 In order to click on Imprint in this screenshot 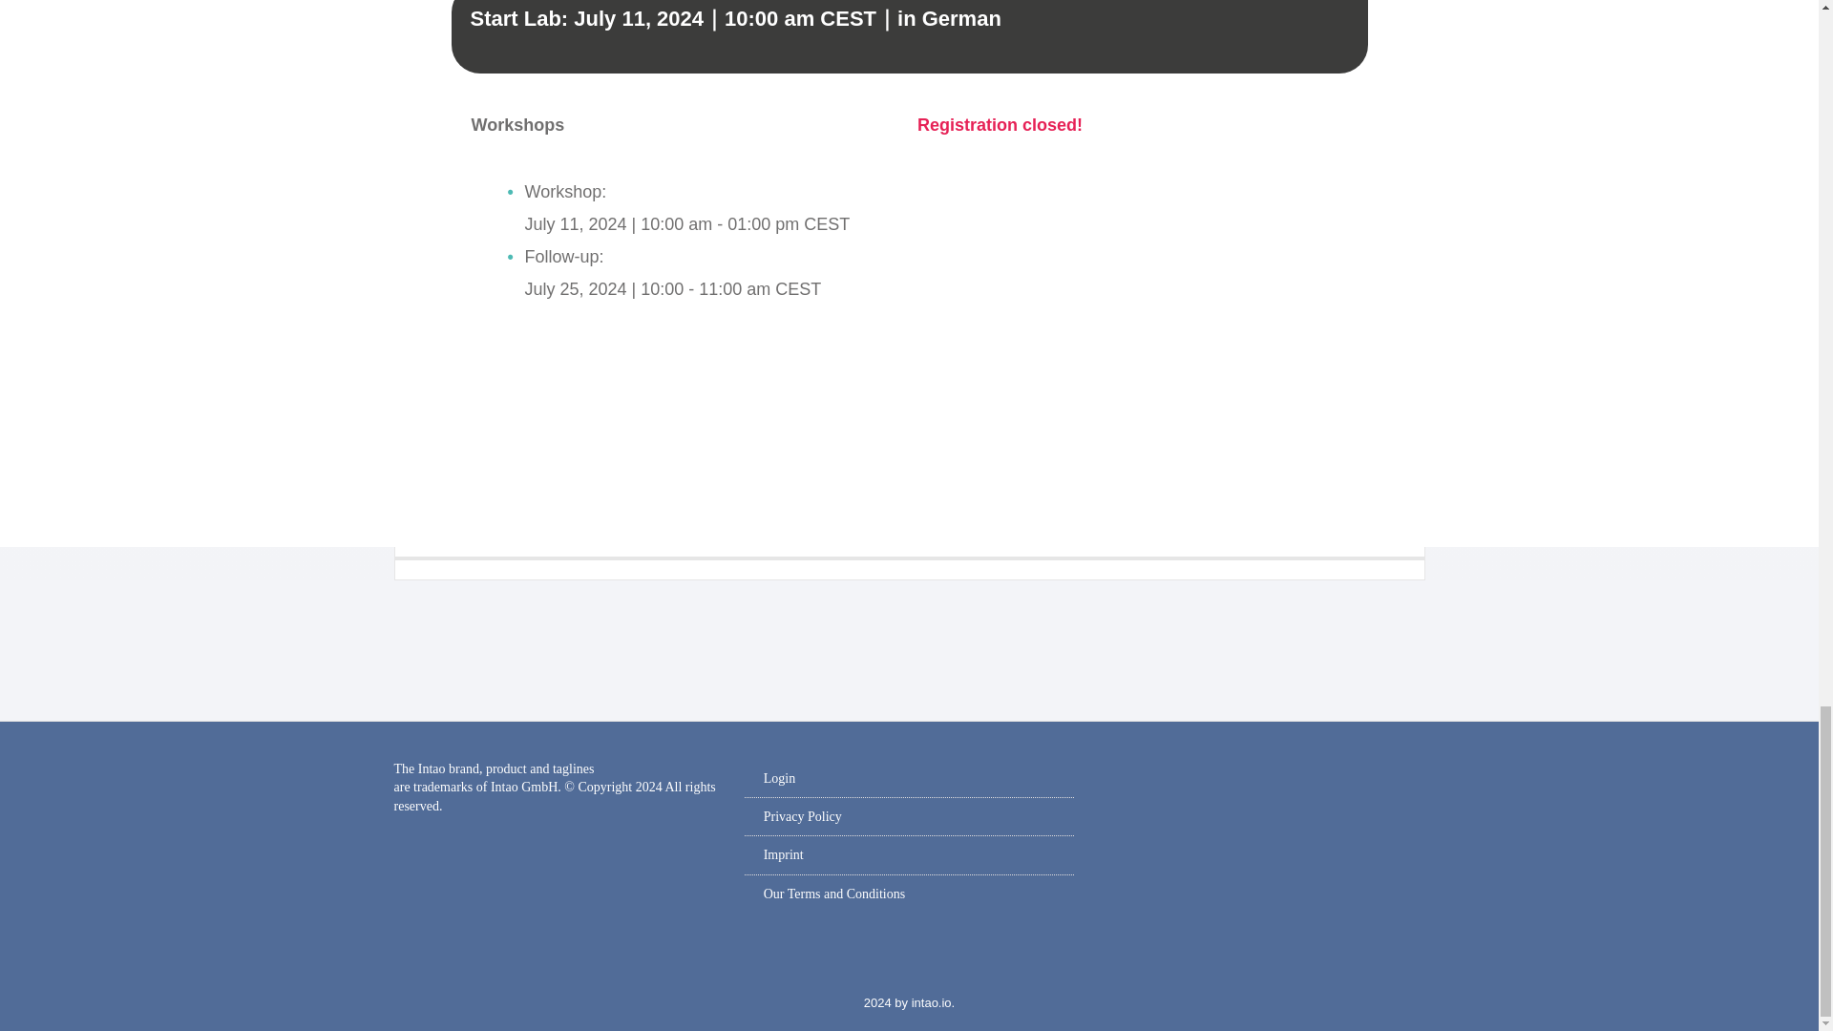, I will do `click(784, 853)`.